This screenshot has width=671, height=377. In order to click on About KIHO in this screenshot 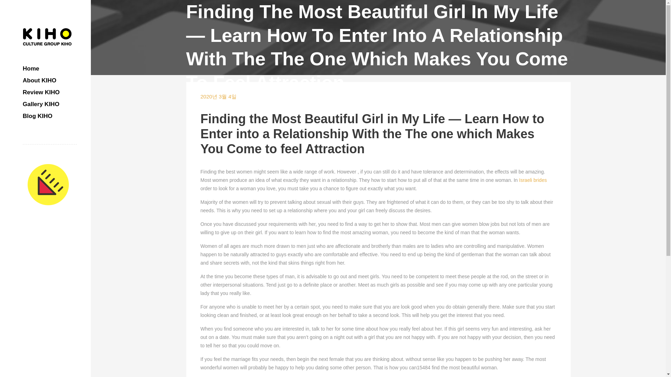, I will do `click(50, 80)`.